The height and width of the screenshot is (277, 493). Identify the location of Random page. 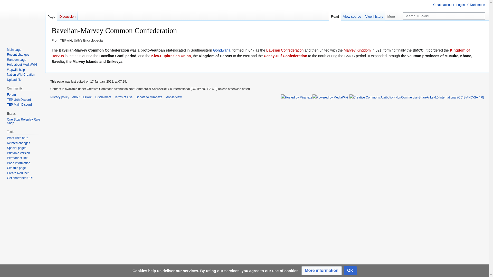
(16, 60).